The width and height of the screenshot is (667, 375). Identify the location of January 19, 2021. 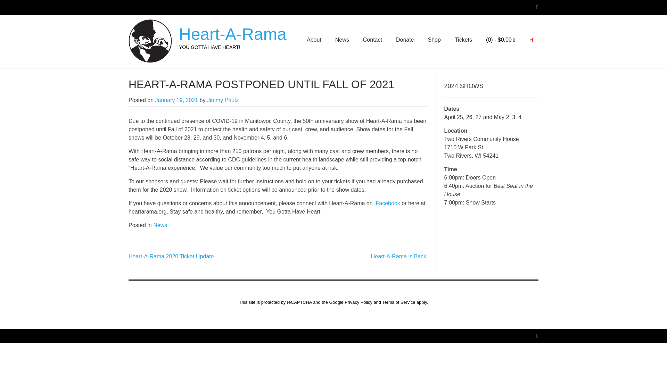
(176, 100).